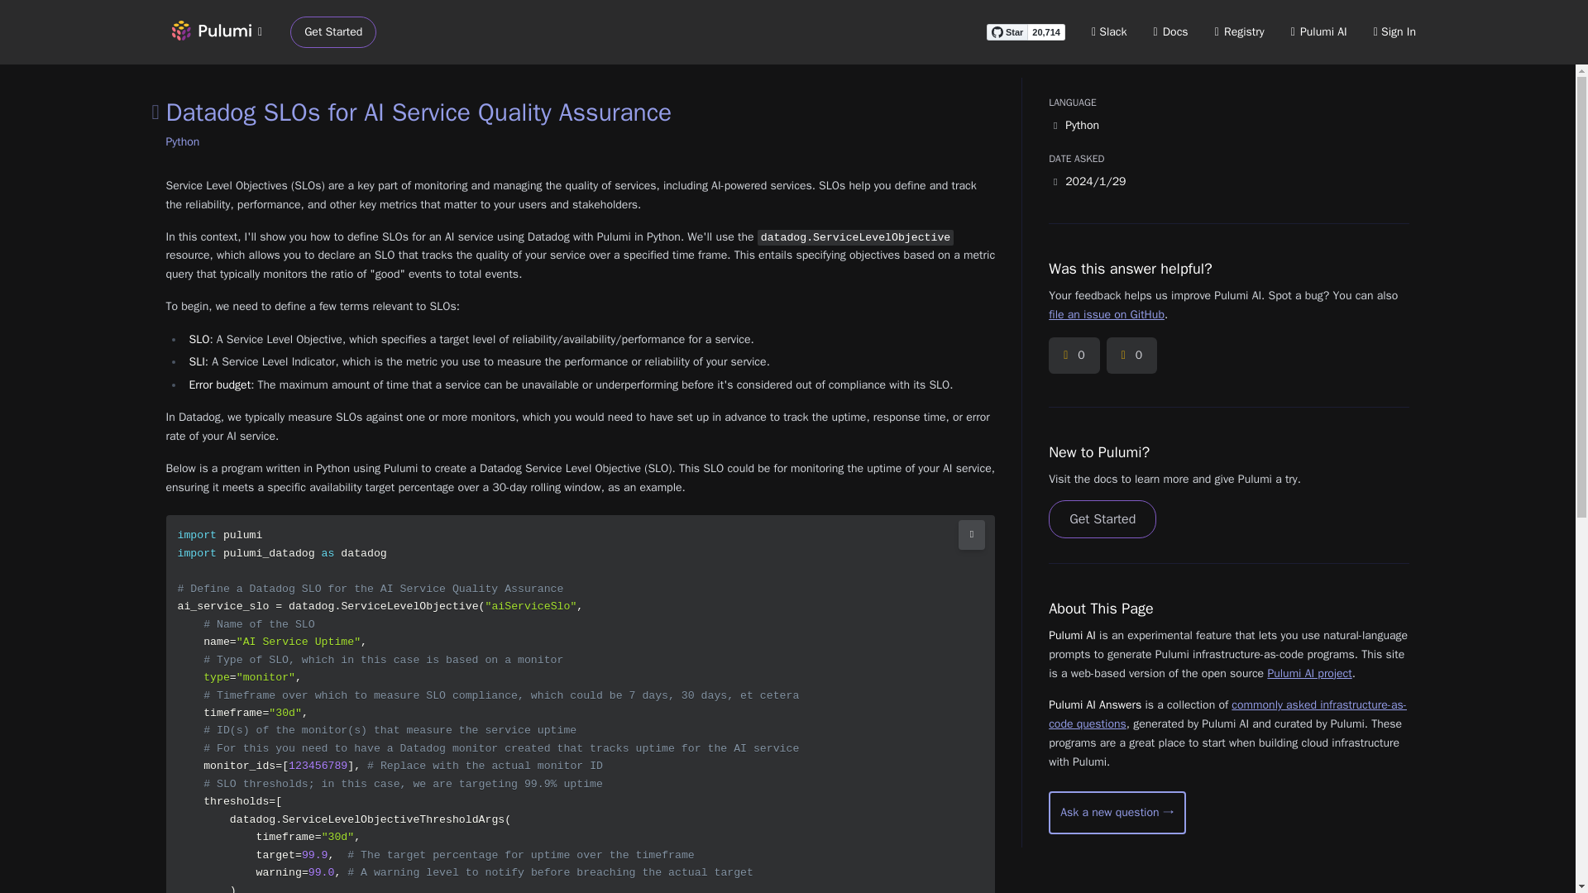 This screenshot has width=1588, height=893. Describe the element at coordinates (1117, 812) in the screenshot. I see `Start a new conversation with Pulumi AI` at that location.